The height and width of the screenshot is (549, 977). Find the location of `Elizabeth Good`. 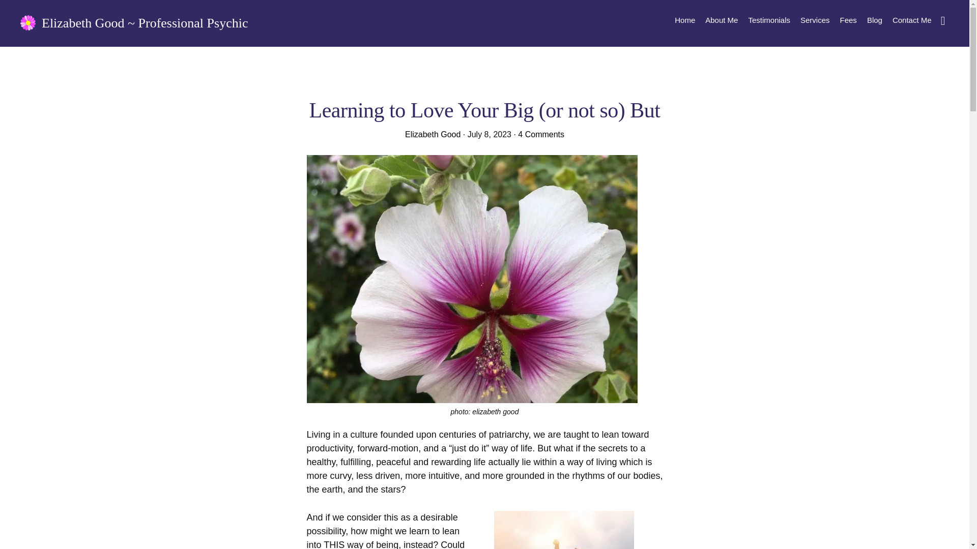

Elizabeth Good is located at coordinates (433, 134).